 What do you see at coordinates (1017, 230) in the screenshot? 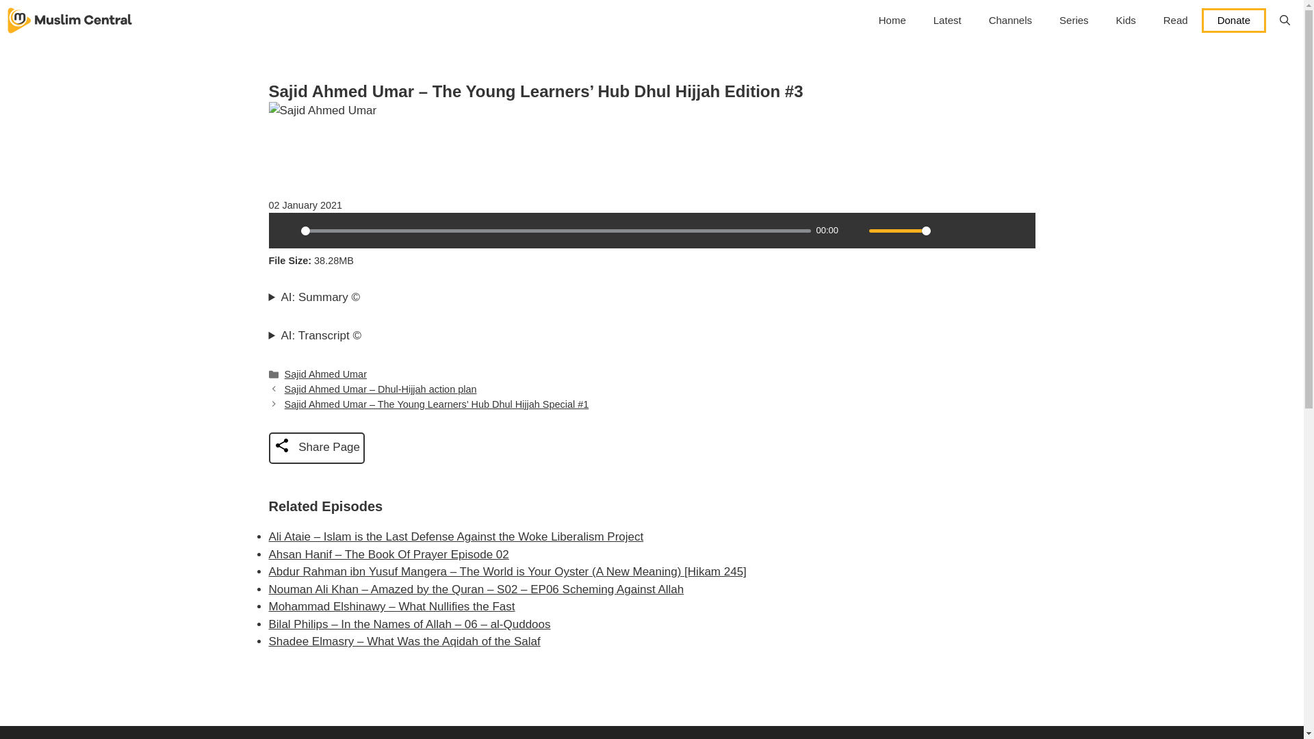
I see `Forward 10s` at bounding box center [1017, 230].